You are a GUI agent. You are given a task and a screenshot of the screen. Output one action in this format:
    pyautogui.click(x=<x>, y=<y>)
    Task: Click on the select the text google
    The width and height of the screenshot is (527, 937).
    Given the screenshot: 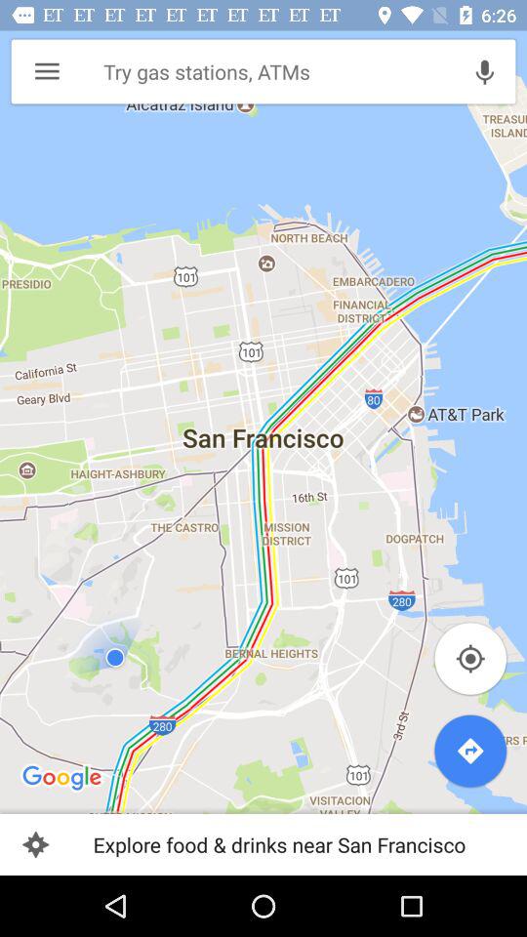 What is the action you would take?
    pyautogui.click(x=62, y=779)
    